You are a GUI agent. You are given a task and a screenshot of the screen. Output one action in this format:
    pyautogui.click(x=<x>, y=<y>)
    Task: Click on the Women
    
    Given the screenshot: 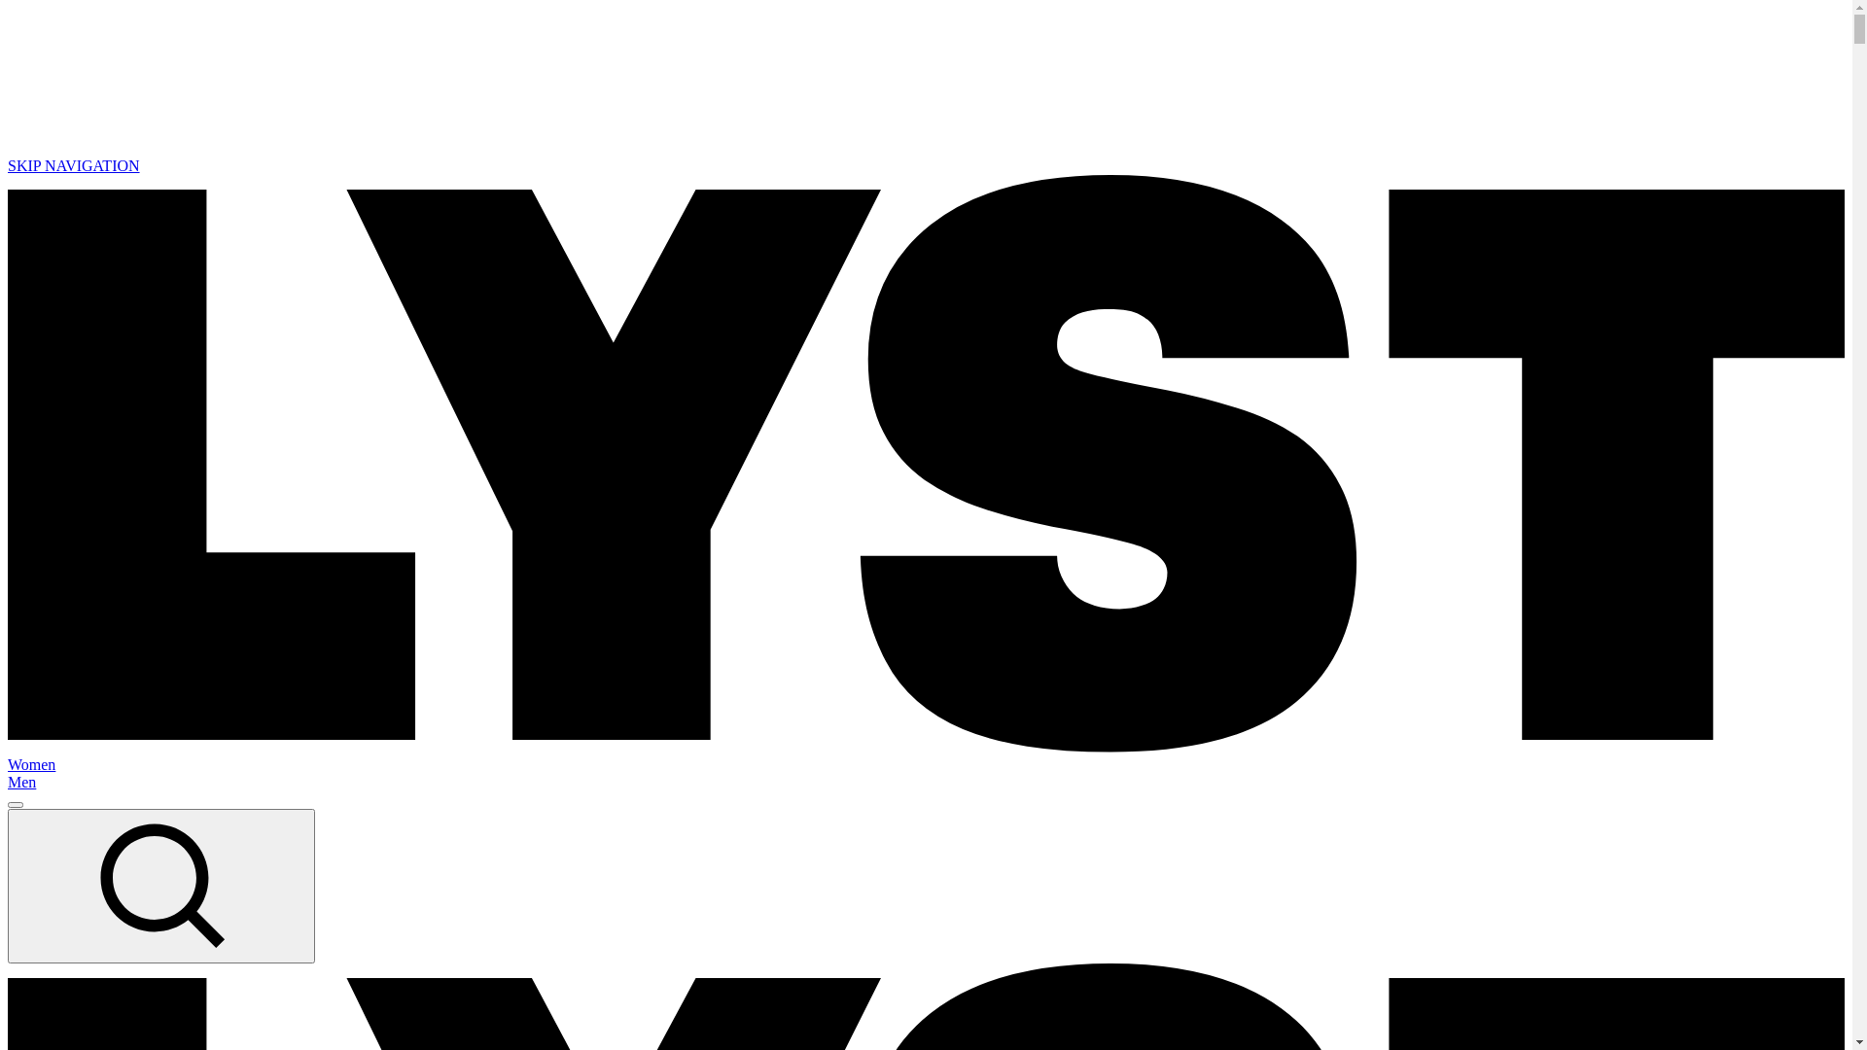 What is the action you would take?
    pyautogui.click(x=926, y=765)
    